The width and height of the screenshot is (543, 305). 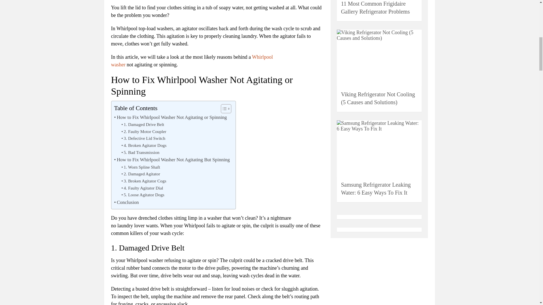 I want to click on 3. Broken Agitator Cogs, so click(x=144, y=181).